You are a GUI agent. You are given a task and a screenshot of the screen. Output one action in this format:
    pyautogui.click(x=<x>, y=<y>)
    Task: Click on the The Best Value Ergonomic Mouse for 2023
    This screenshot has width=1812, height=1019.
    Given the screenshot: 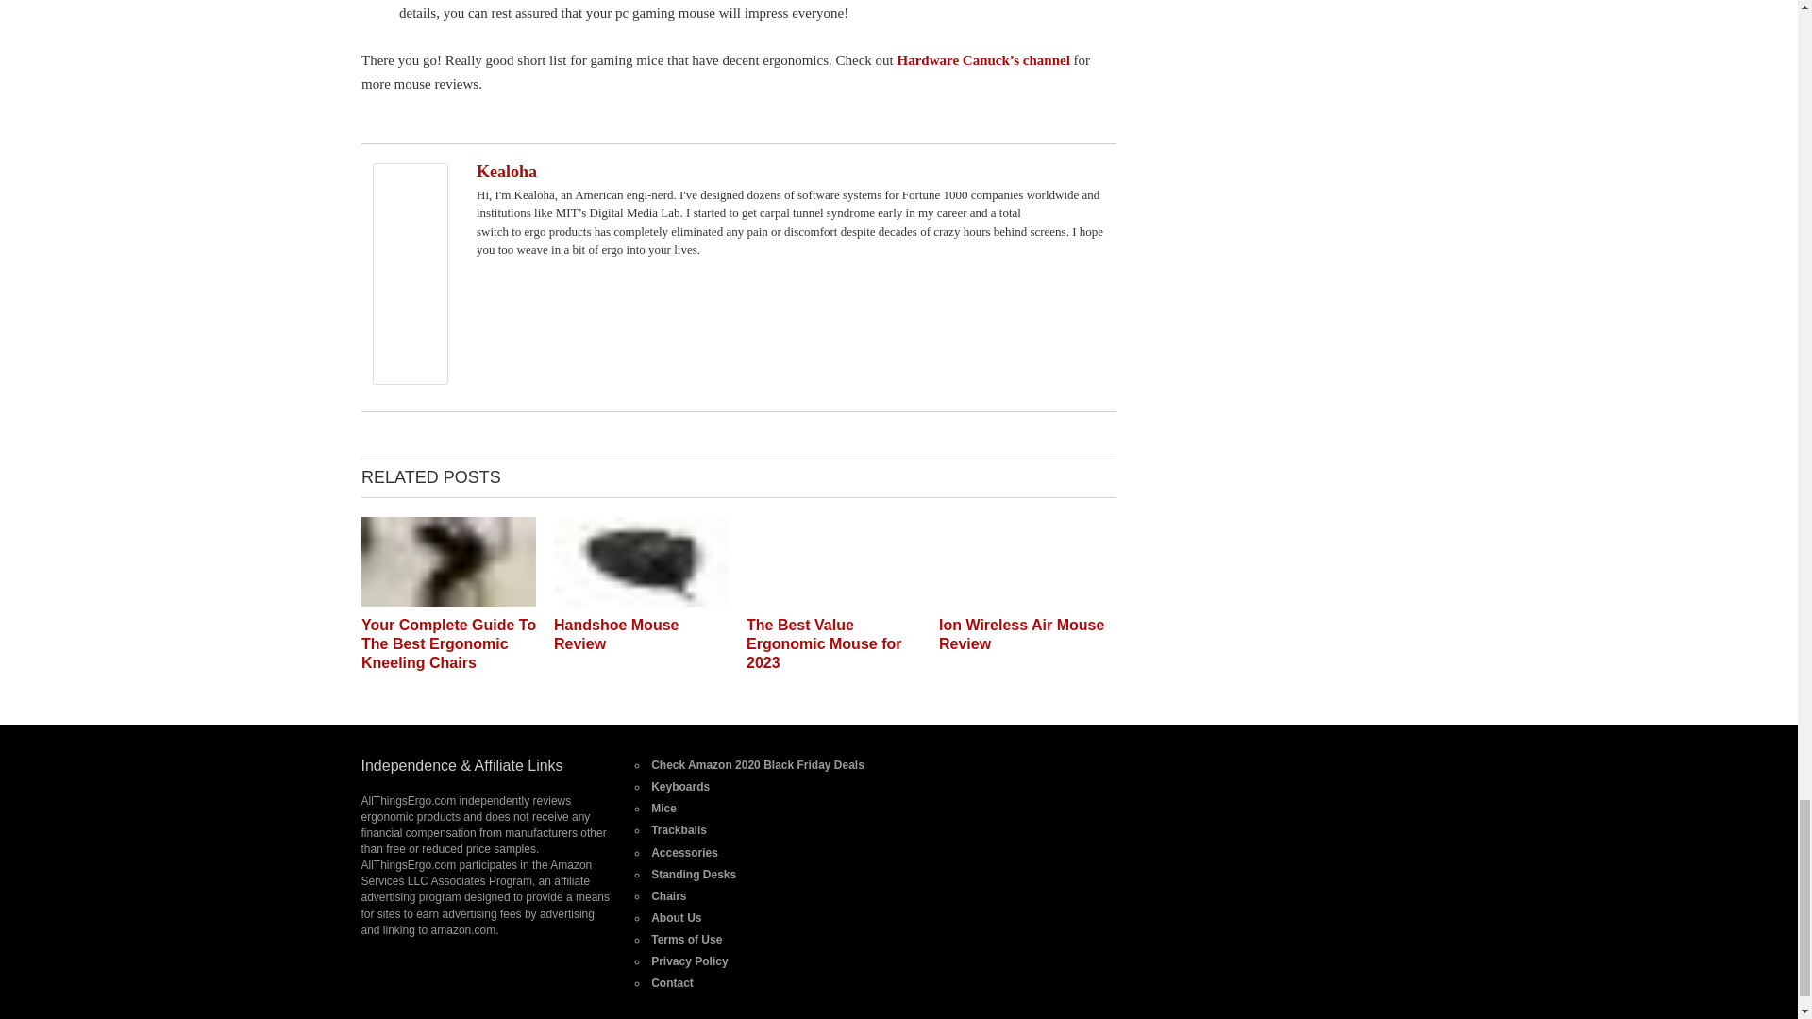 What is the action you would take?
    pyautogui.click(x=823, y=643)
    